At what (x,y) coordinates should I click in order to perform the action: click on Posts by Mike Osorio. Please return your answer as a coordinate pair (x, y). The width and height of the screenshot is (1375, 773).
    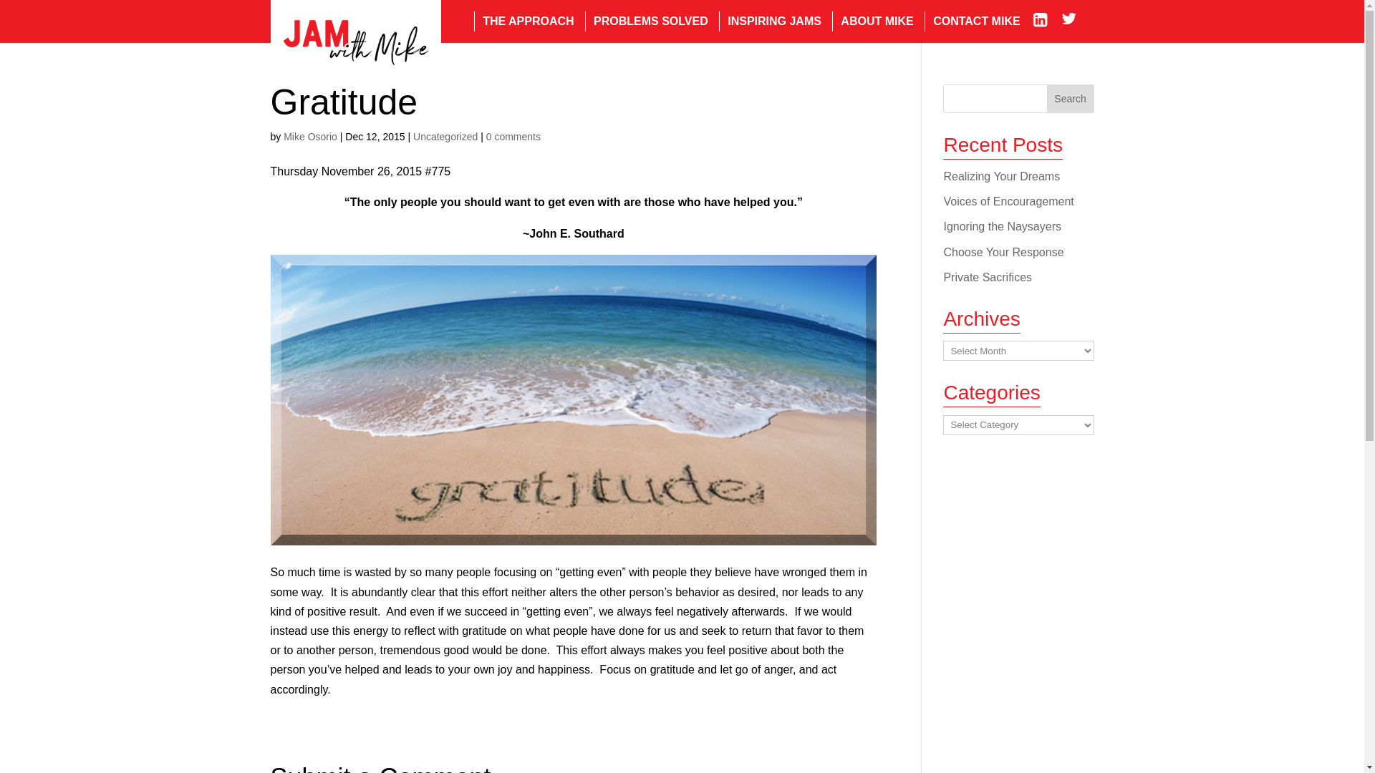
    Looking at the image, I should click on (309, 136).